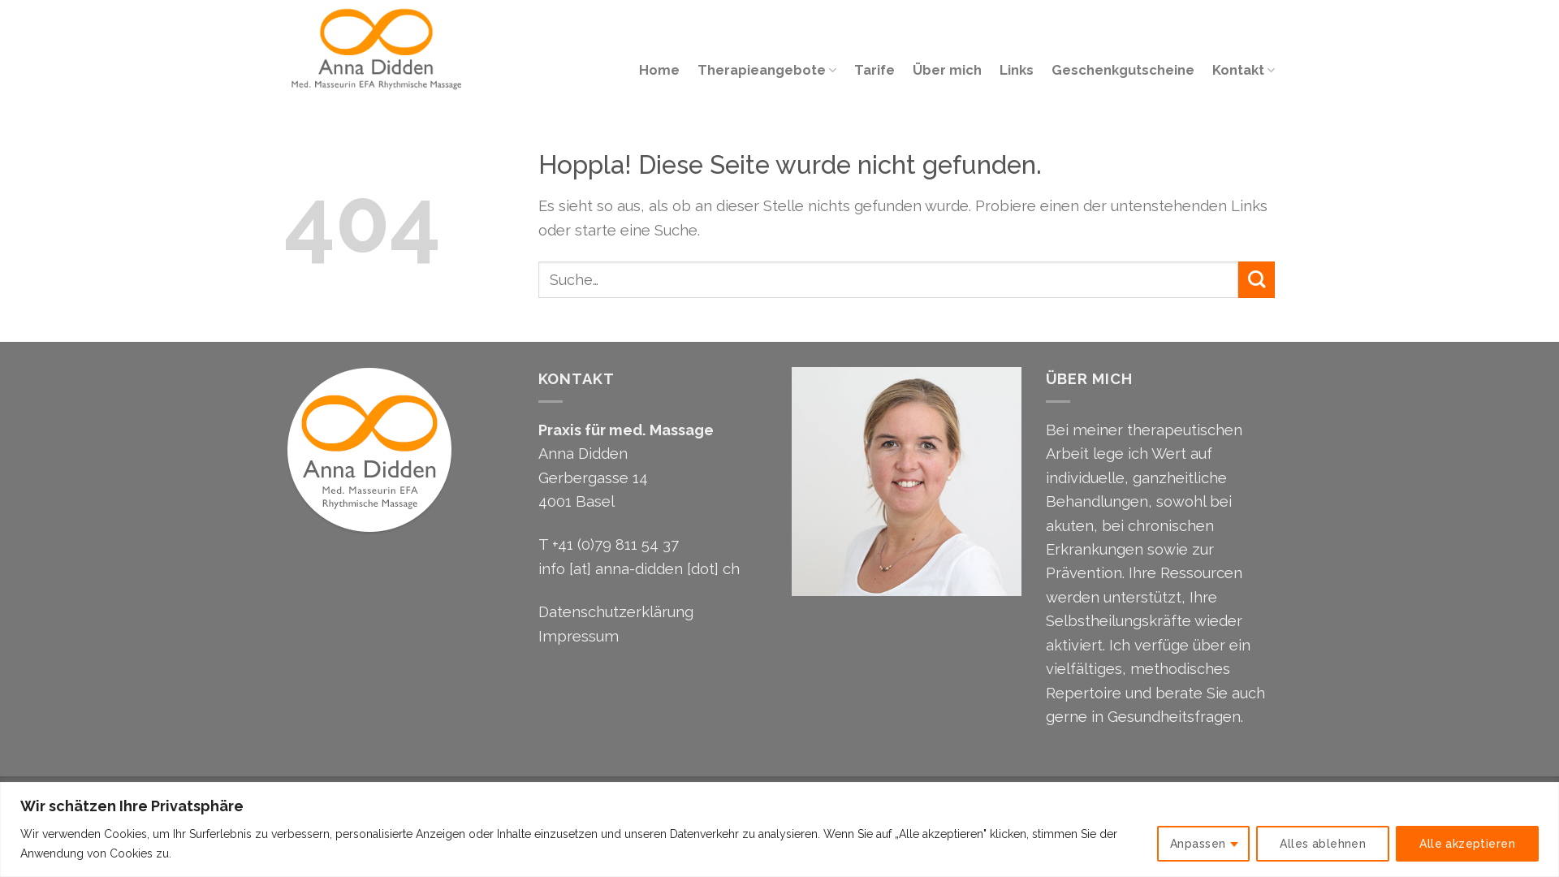 The height and width of the screenshot is (877, 1559). I want to click on Anpassen, so click(1203, 843).